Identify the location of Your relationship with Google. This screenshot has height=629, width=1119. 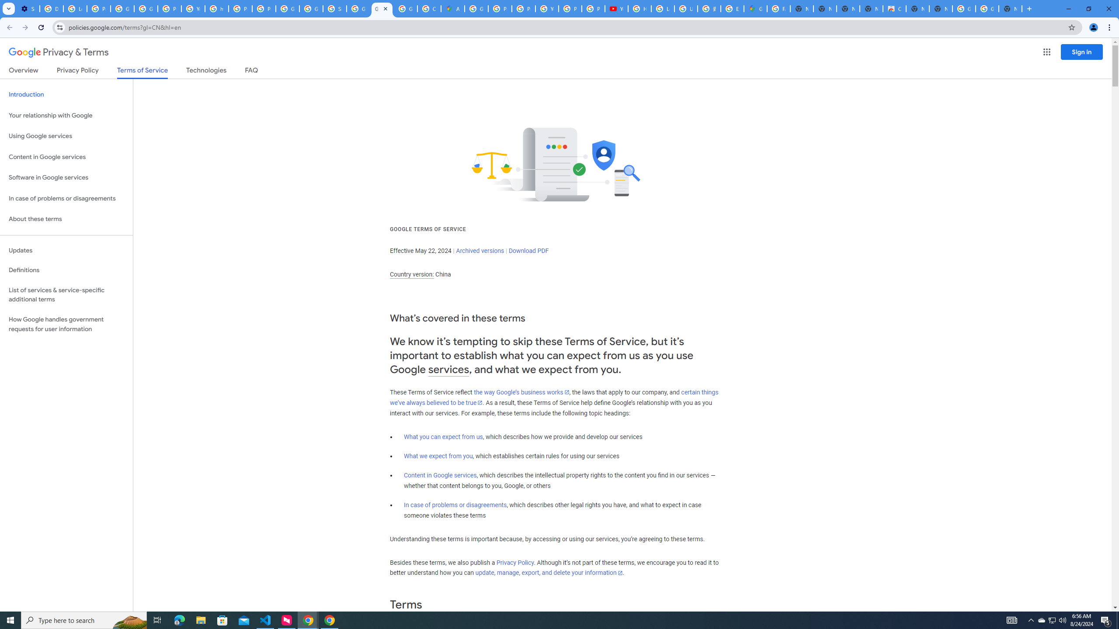
(66, 115).